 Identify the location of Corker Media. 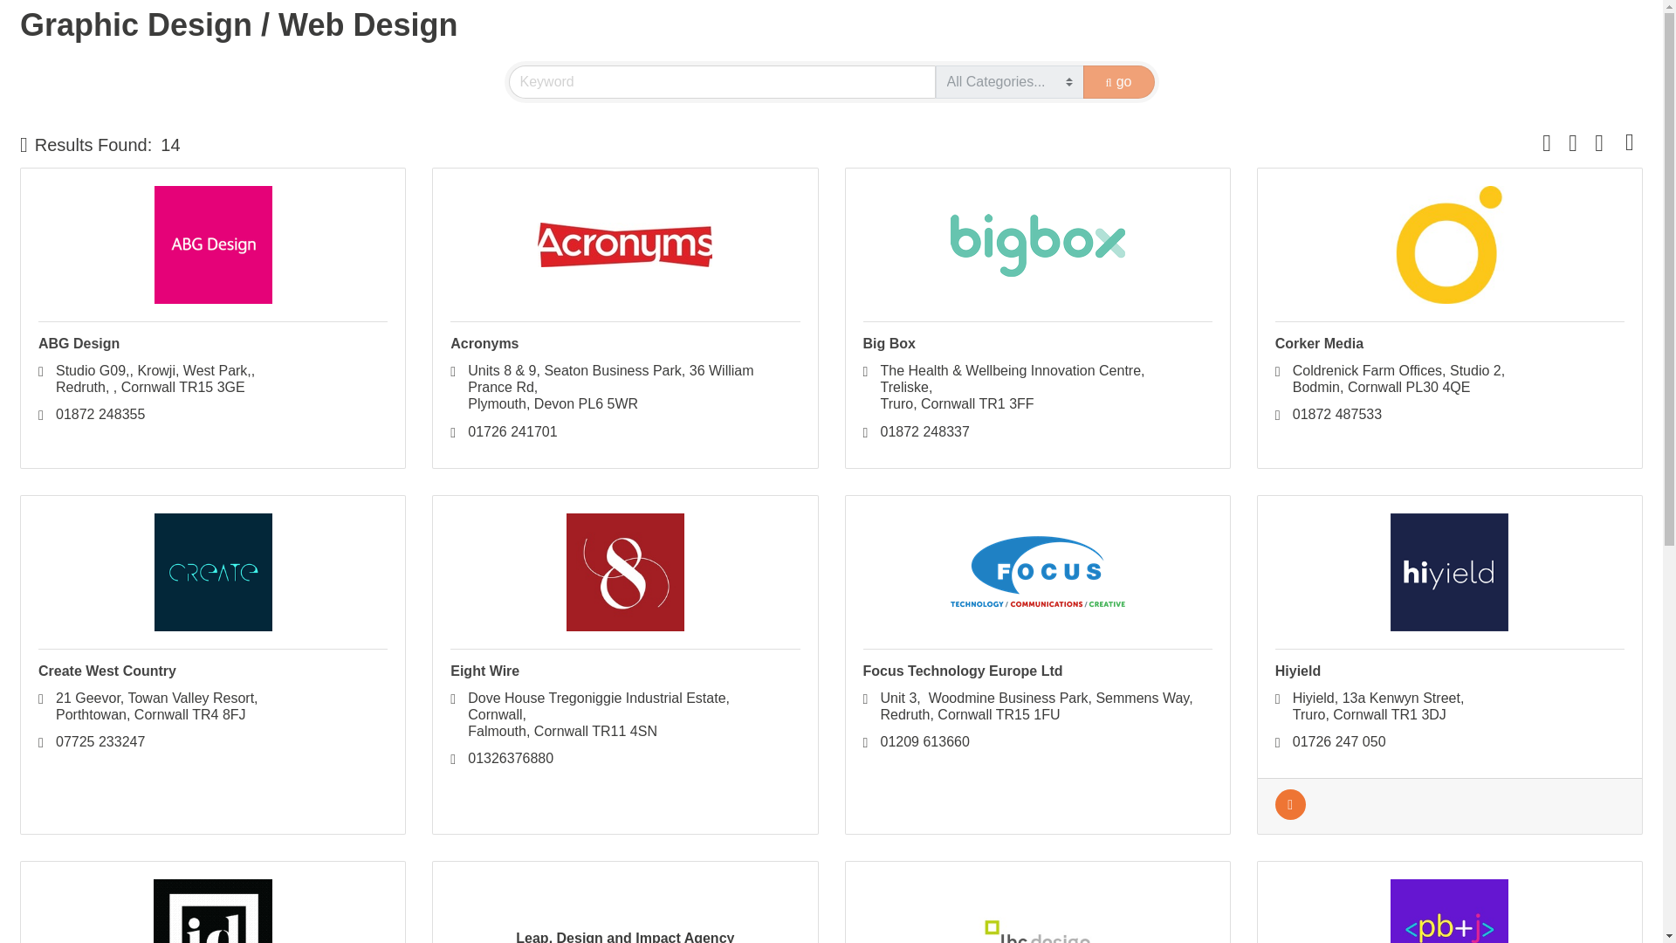
(1320, 342).